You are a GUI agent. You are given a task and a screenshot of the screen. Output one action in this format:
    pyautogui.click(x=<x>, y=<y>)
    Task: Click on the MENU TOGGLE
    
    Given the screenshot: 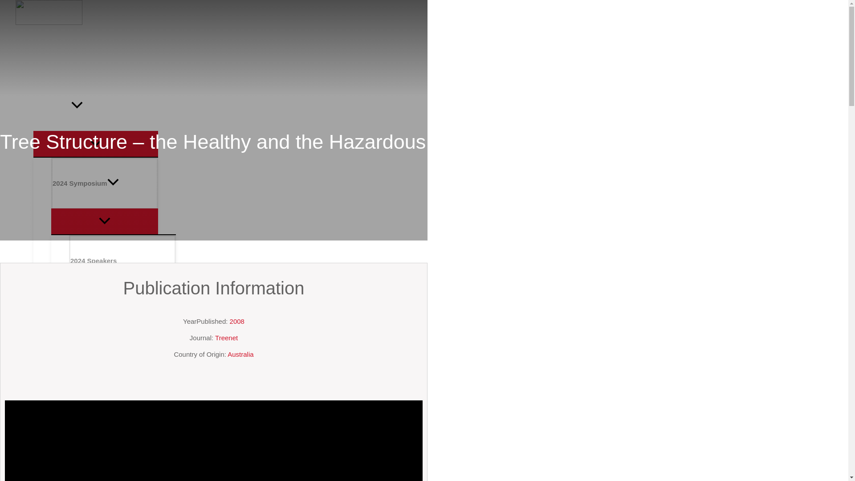 What is the action you would take?
    pyautogui.click(x=105, y=221)
    